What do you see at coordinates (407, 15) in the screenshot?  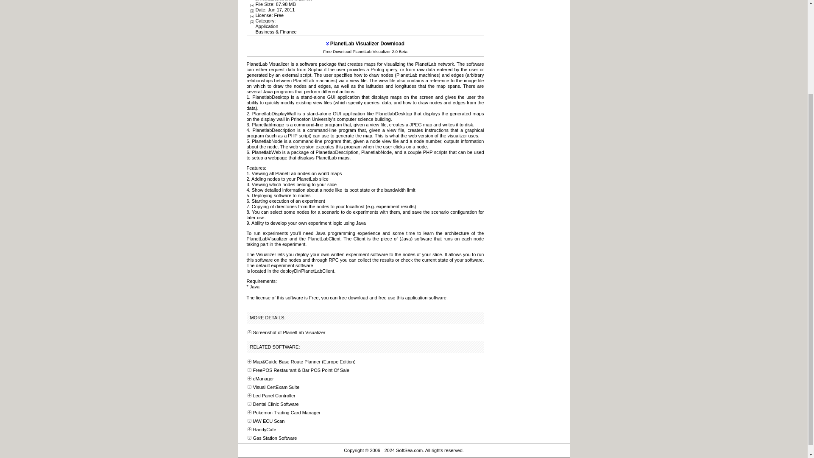 I see `Advertisement` at bounding box center [407, 15].